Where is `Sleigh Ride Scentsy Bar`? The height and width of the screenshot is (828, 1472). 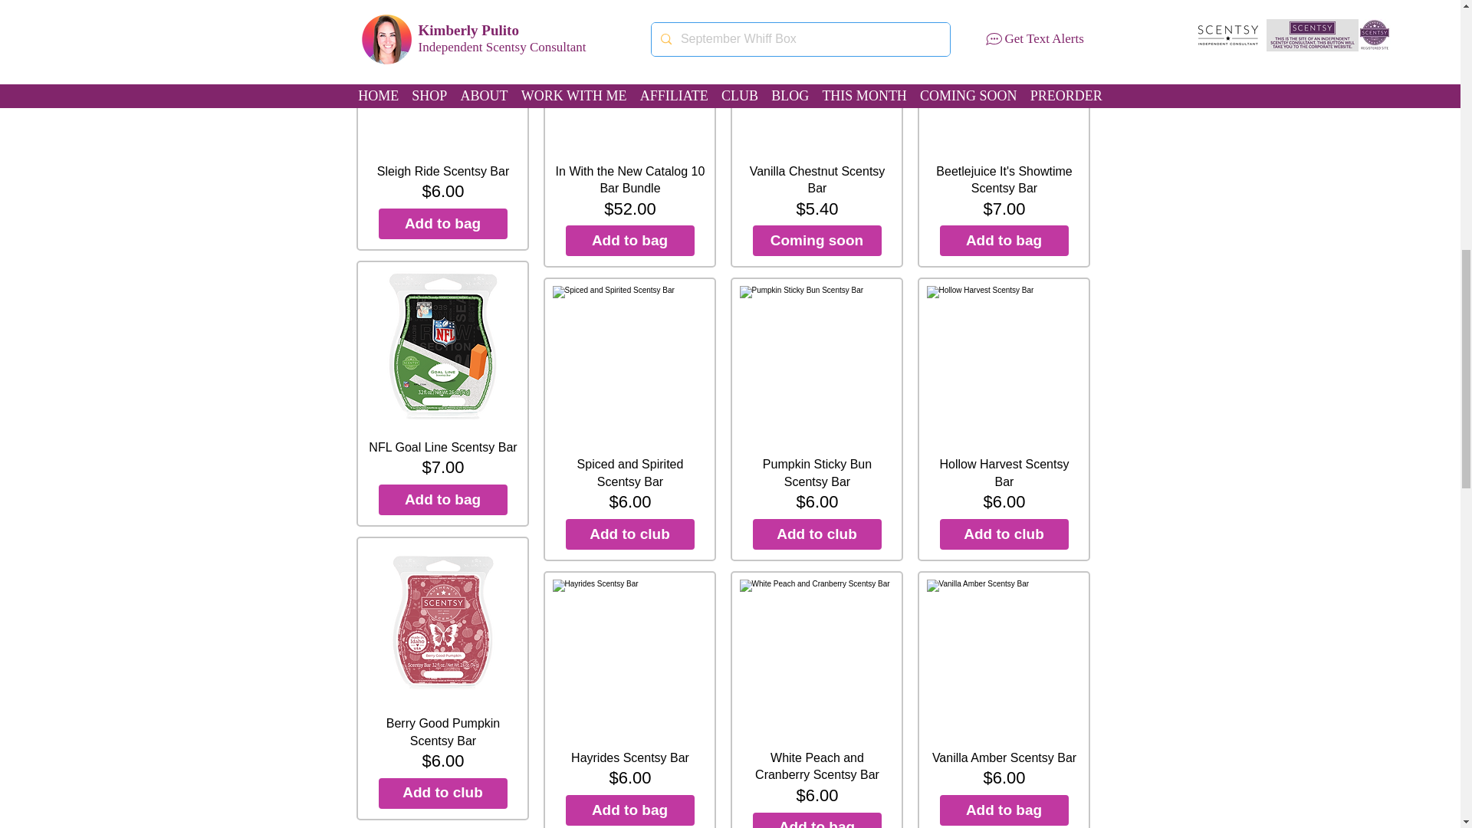
Sleigh Ride Scentsy Bar is located at coordinates (443, 74).